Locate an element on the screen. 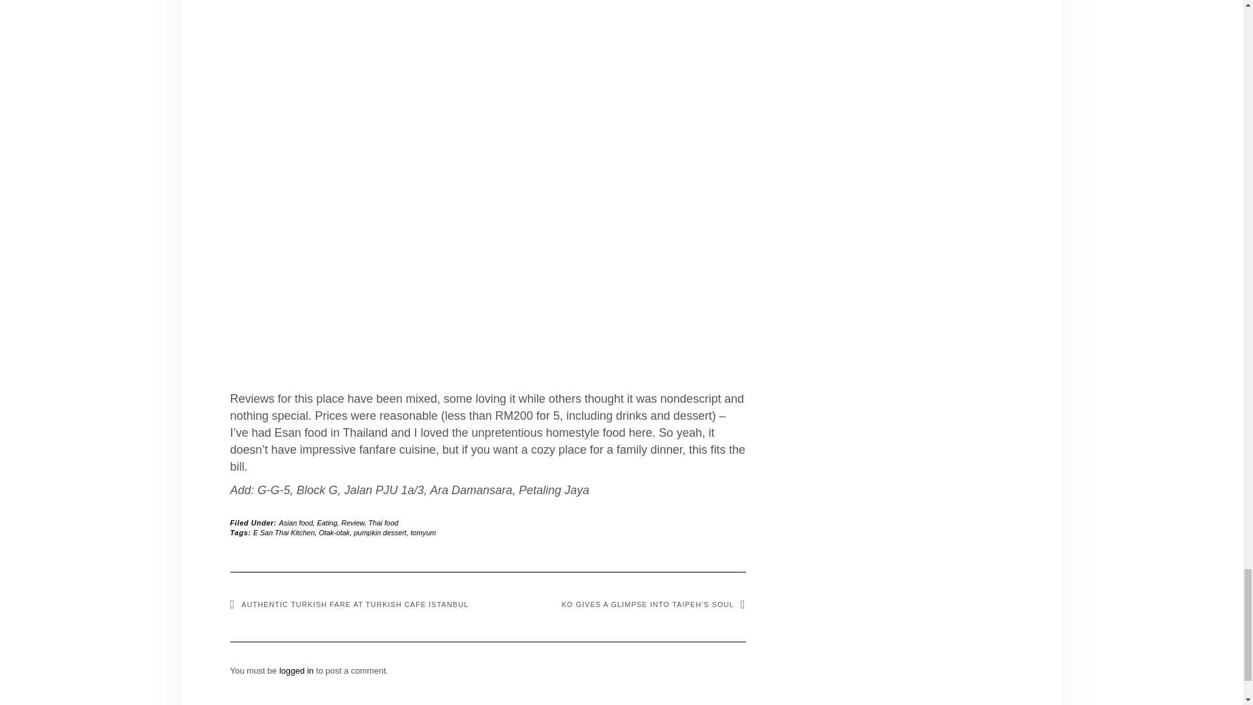 The image size is (1253, 705). AUTHENTIC TURKISH FARE AT TURKISH CAFE ISTANBUL is located at coordinates (348, 604).